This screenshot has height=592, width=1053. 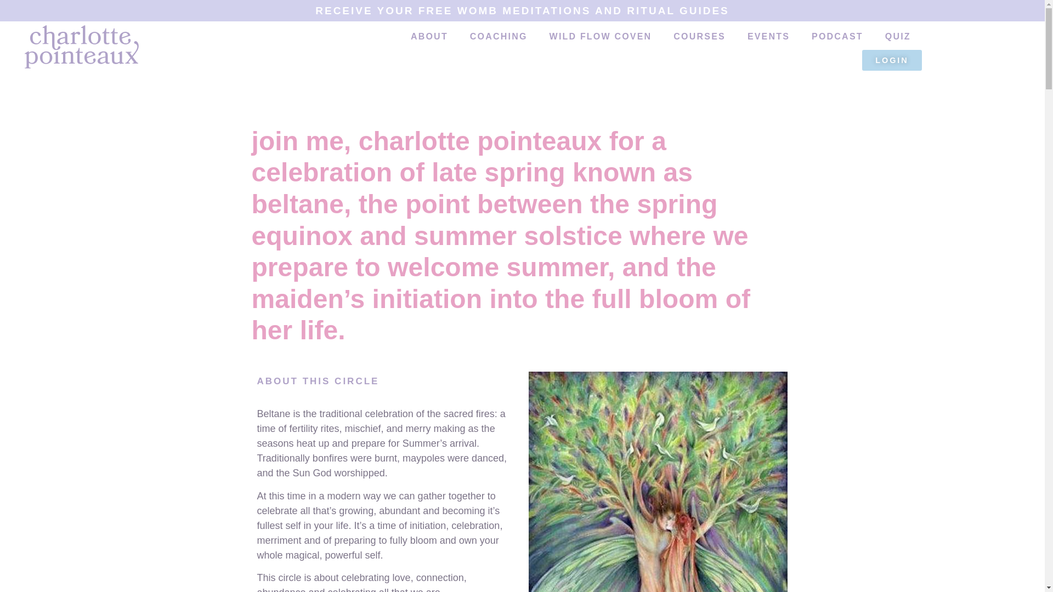 What do you see at coordinates (768, 36) in the screenshot?
I see `EVENTS` at bounding box center [768, 36].